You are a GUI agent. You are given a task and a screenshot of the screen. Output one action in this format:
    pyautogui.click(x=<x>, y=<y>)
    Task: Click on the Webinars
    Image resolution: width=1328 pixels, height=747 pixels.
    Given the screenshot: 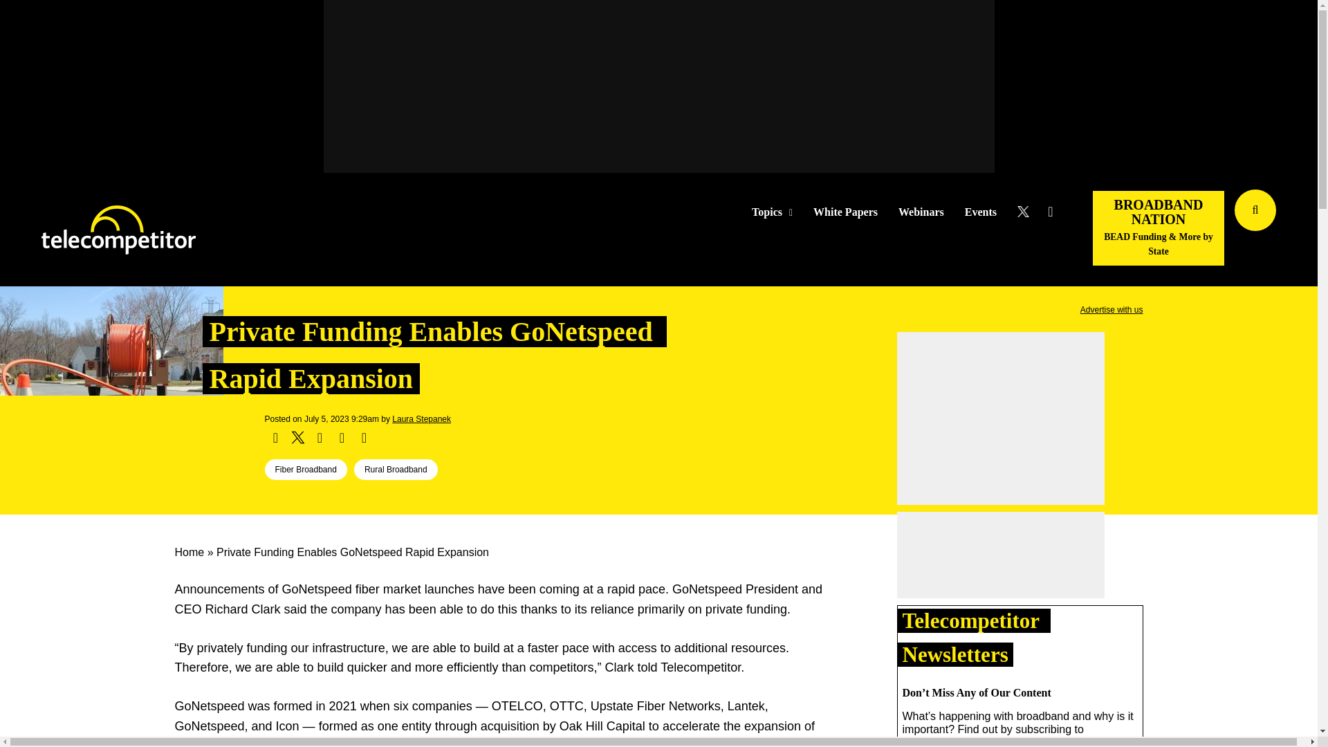 What is the action you would take?
    pyautogui.click(x=921, y=212)
    